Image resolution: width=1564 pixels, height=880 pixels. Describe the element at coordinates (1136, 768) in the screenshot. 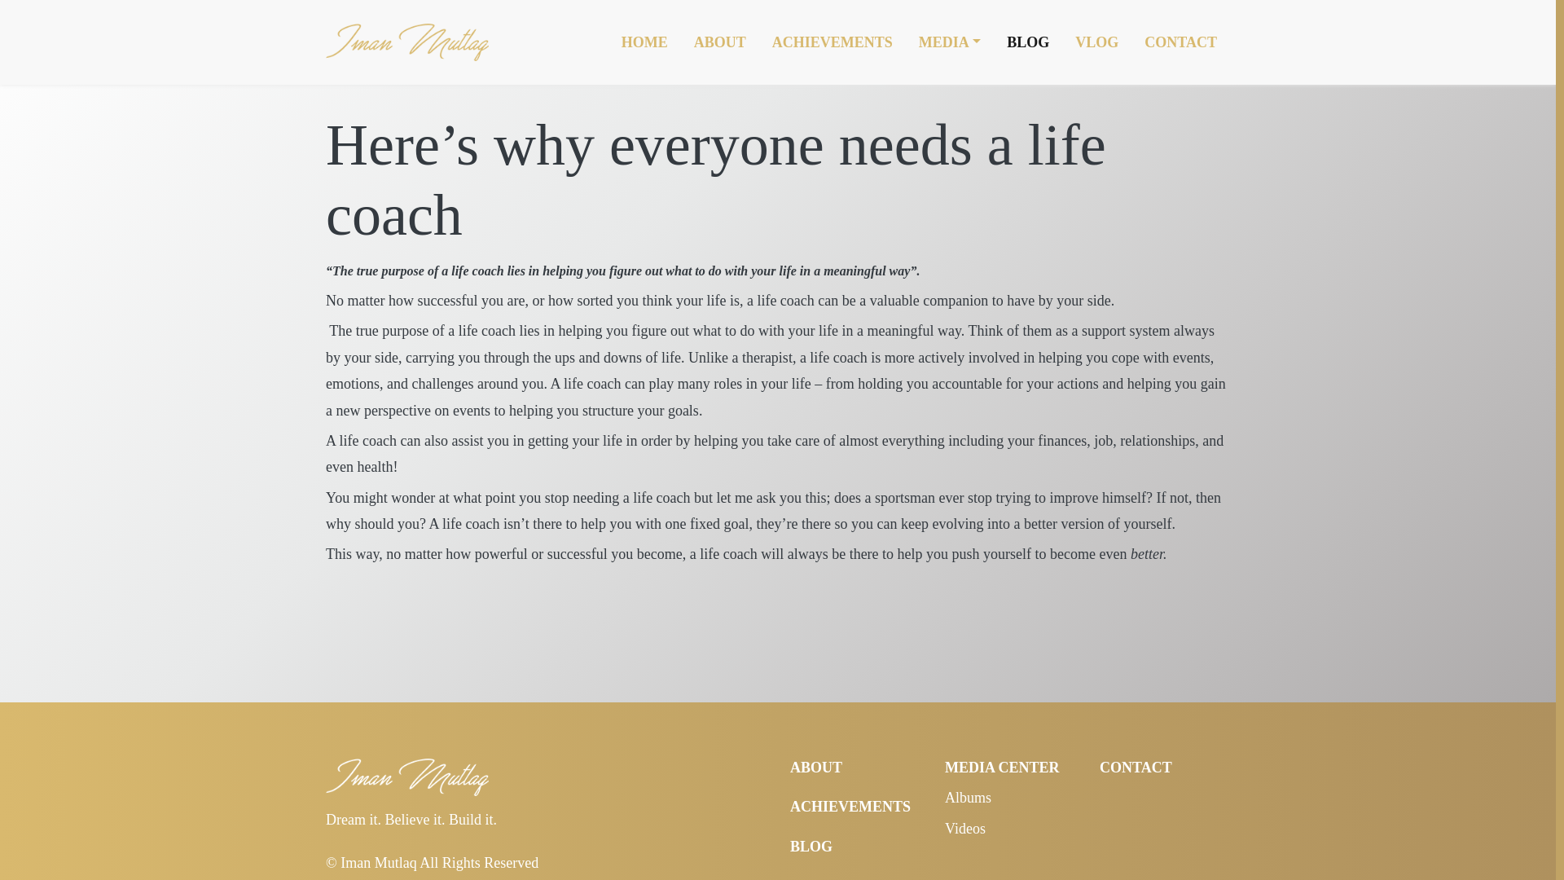

I see `CONTACT` at that location.